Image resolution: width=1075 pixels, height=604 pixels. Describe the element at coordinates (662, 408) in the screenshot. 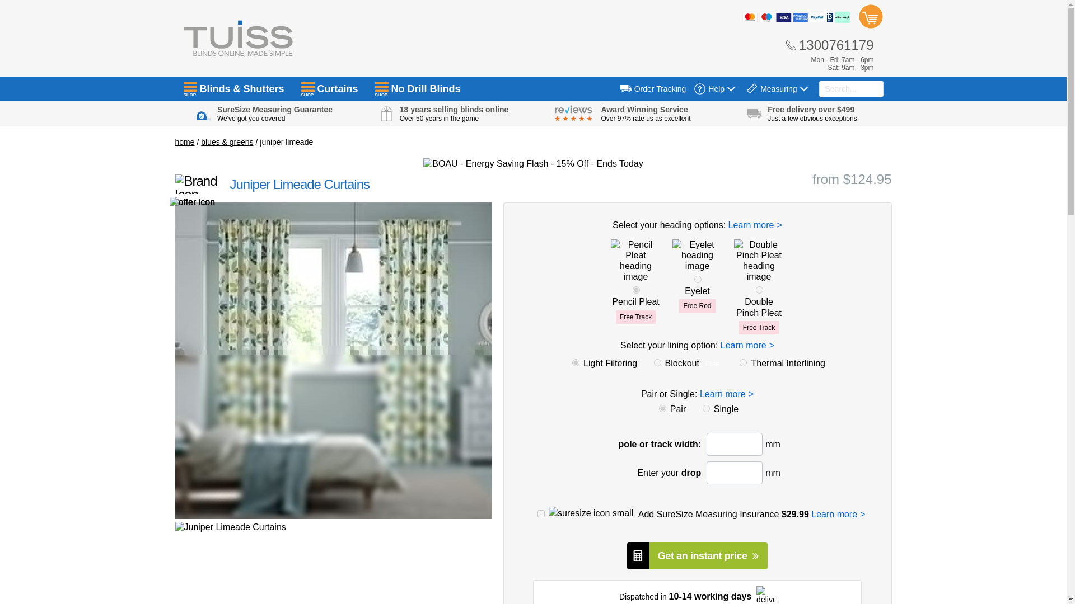

I see `309` at that location.